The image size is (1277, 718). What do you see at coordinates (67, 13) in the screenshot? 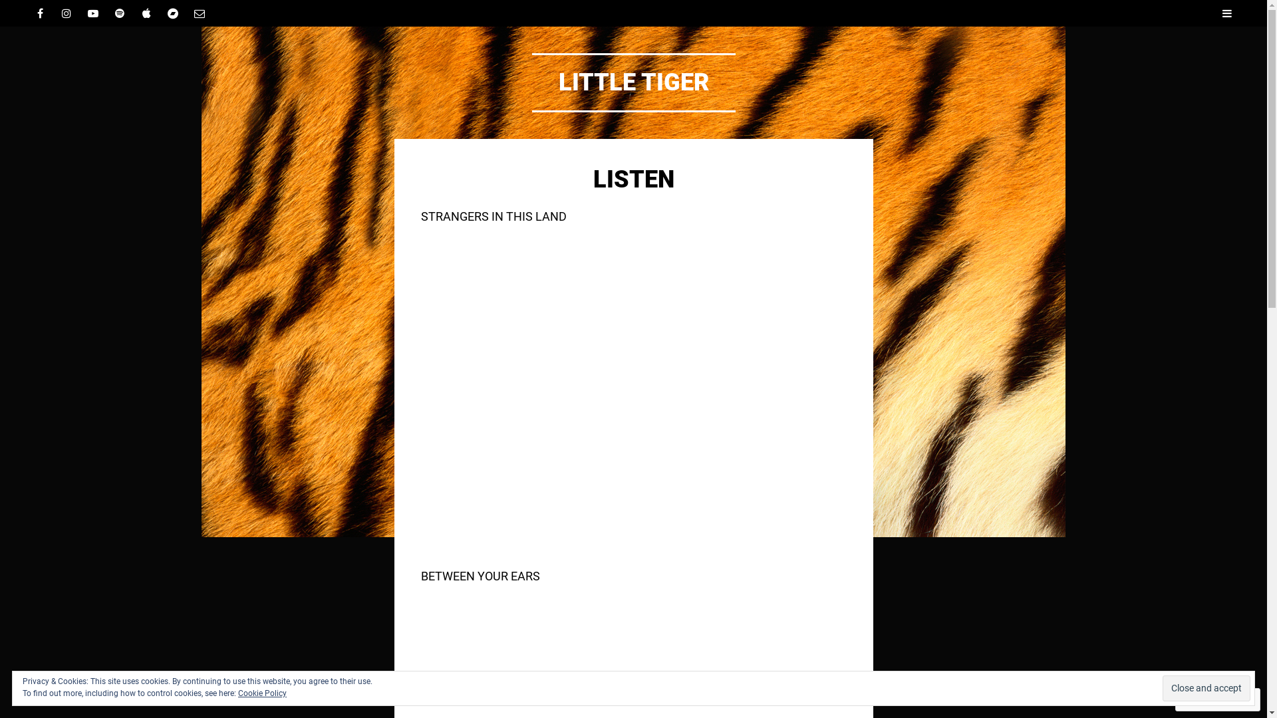
I see `Instagram` at bounding box center [67, 13].